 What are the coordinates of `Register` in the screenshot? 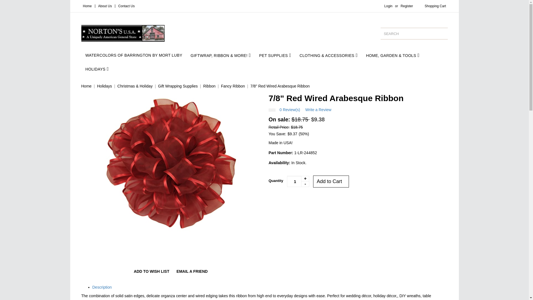 It's located at (406, 6).